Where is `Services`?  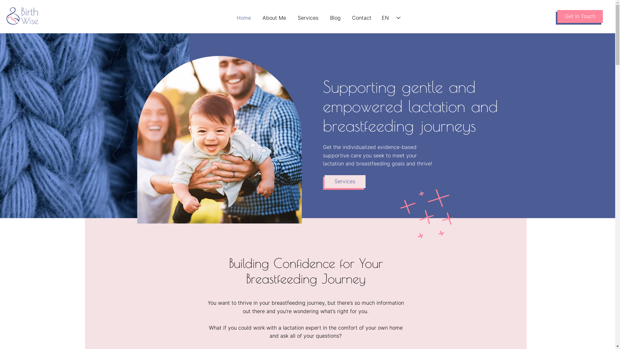 Services is located at coordinates (345, 182).